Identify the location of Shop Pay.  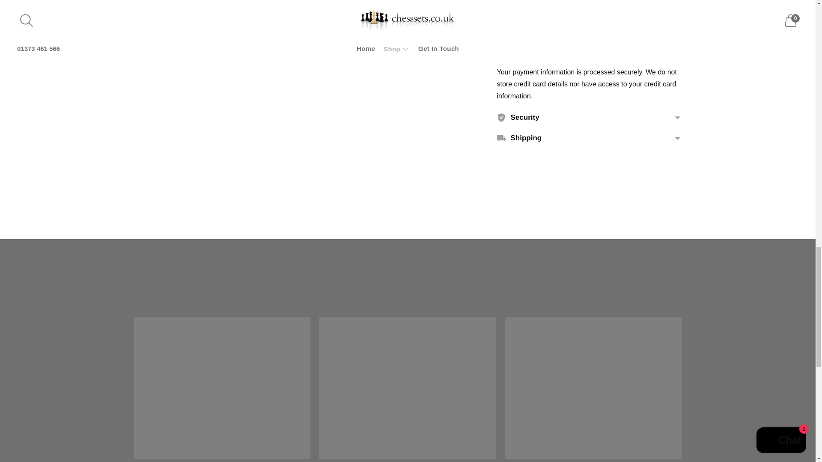
(648, 27).